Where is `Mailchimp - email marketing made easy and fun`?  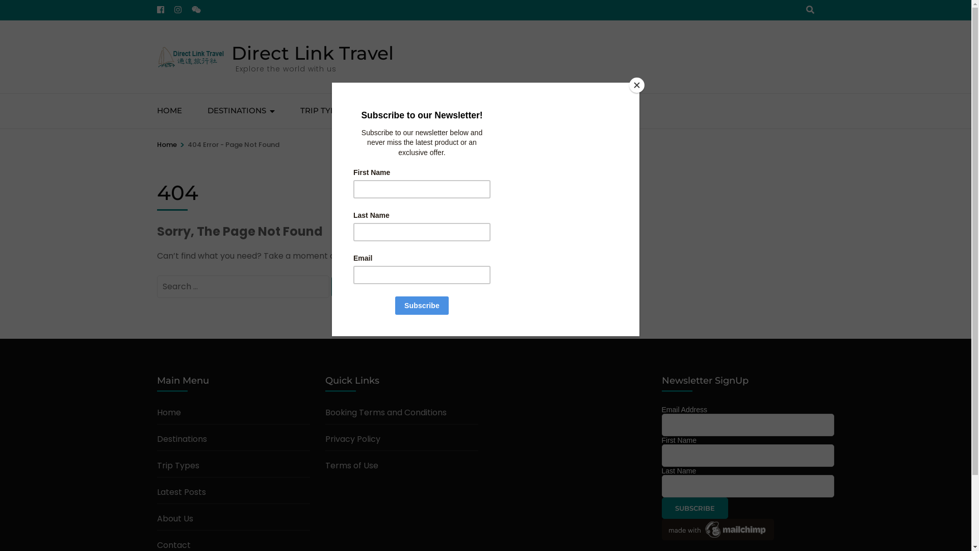
Mailchimp - email marketing made easy and fun is located at coordinates (718, 538).